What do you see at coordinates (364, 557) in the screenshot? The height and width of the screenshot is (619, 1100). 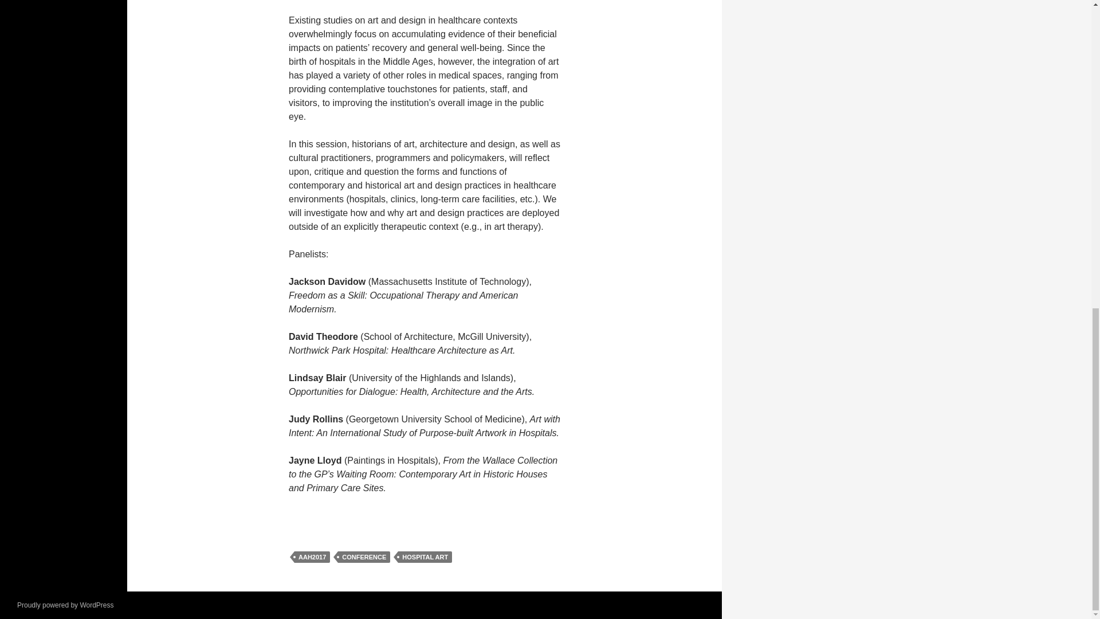 I see `CONFERENCE` at bounding box center [364, 557].